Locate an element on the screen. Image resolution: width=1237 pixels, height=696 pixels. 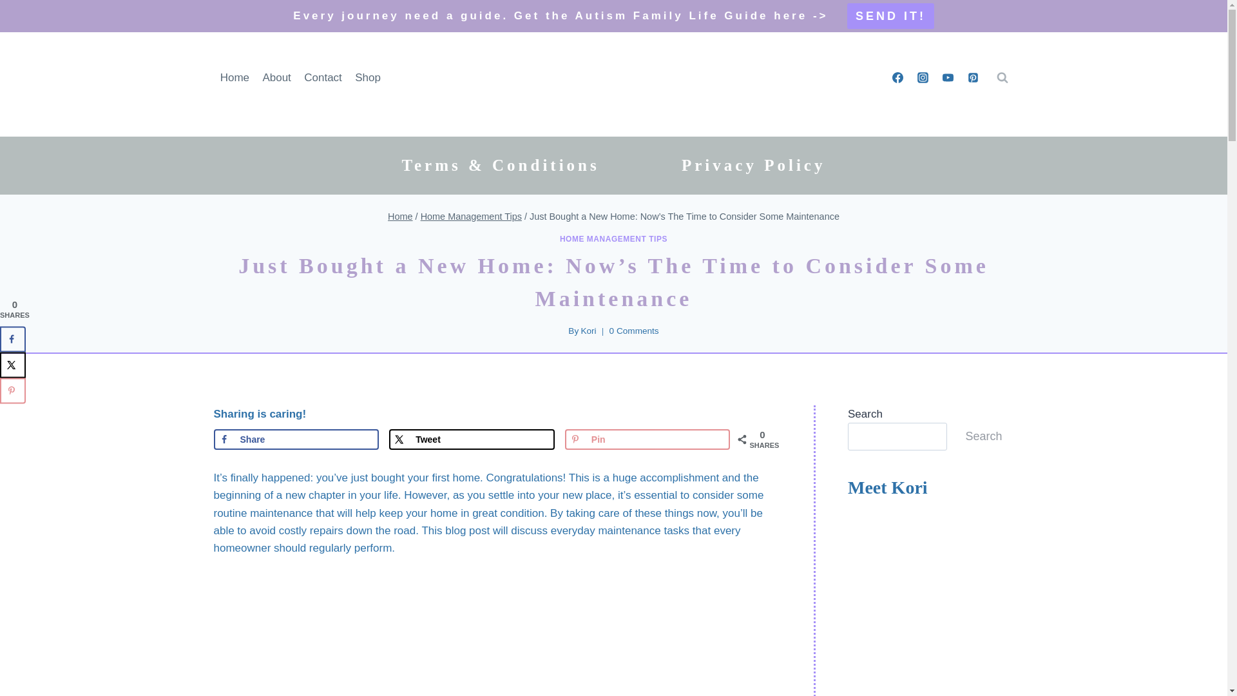
Contact is located at coordinates (323, 77).